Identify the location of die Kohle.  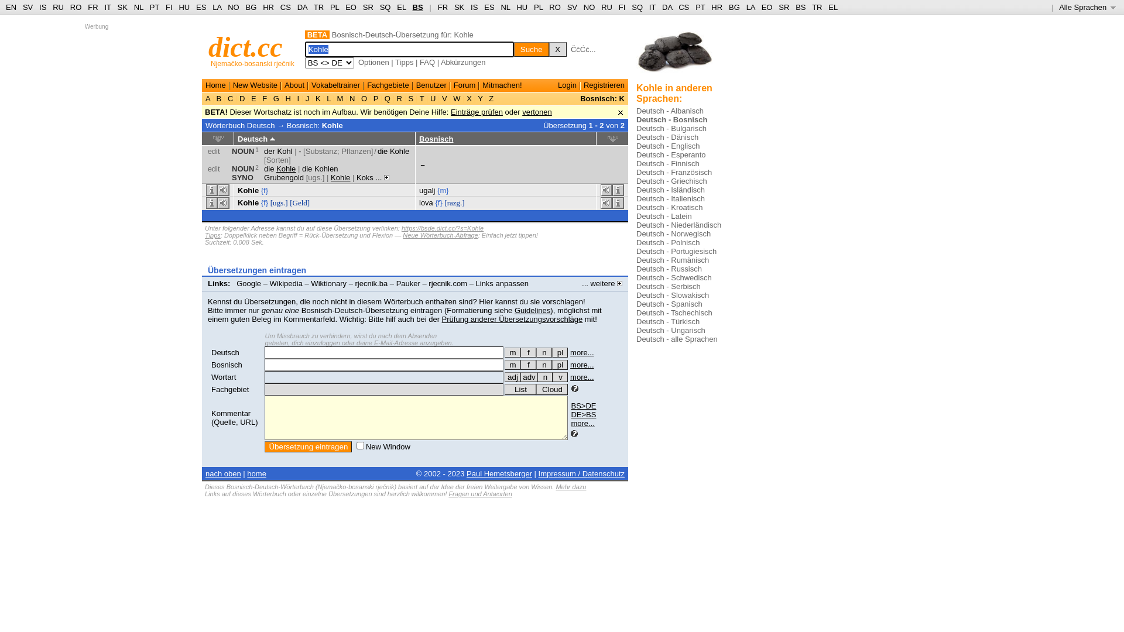
(280, 169).